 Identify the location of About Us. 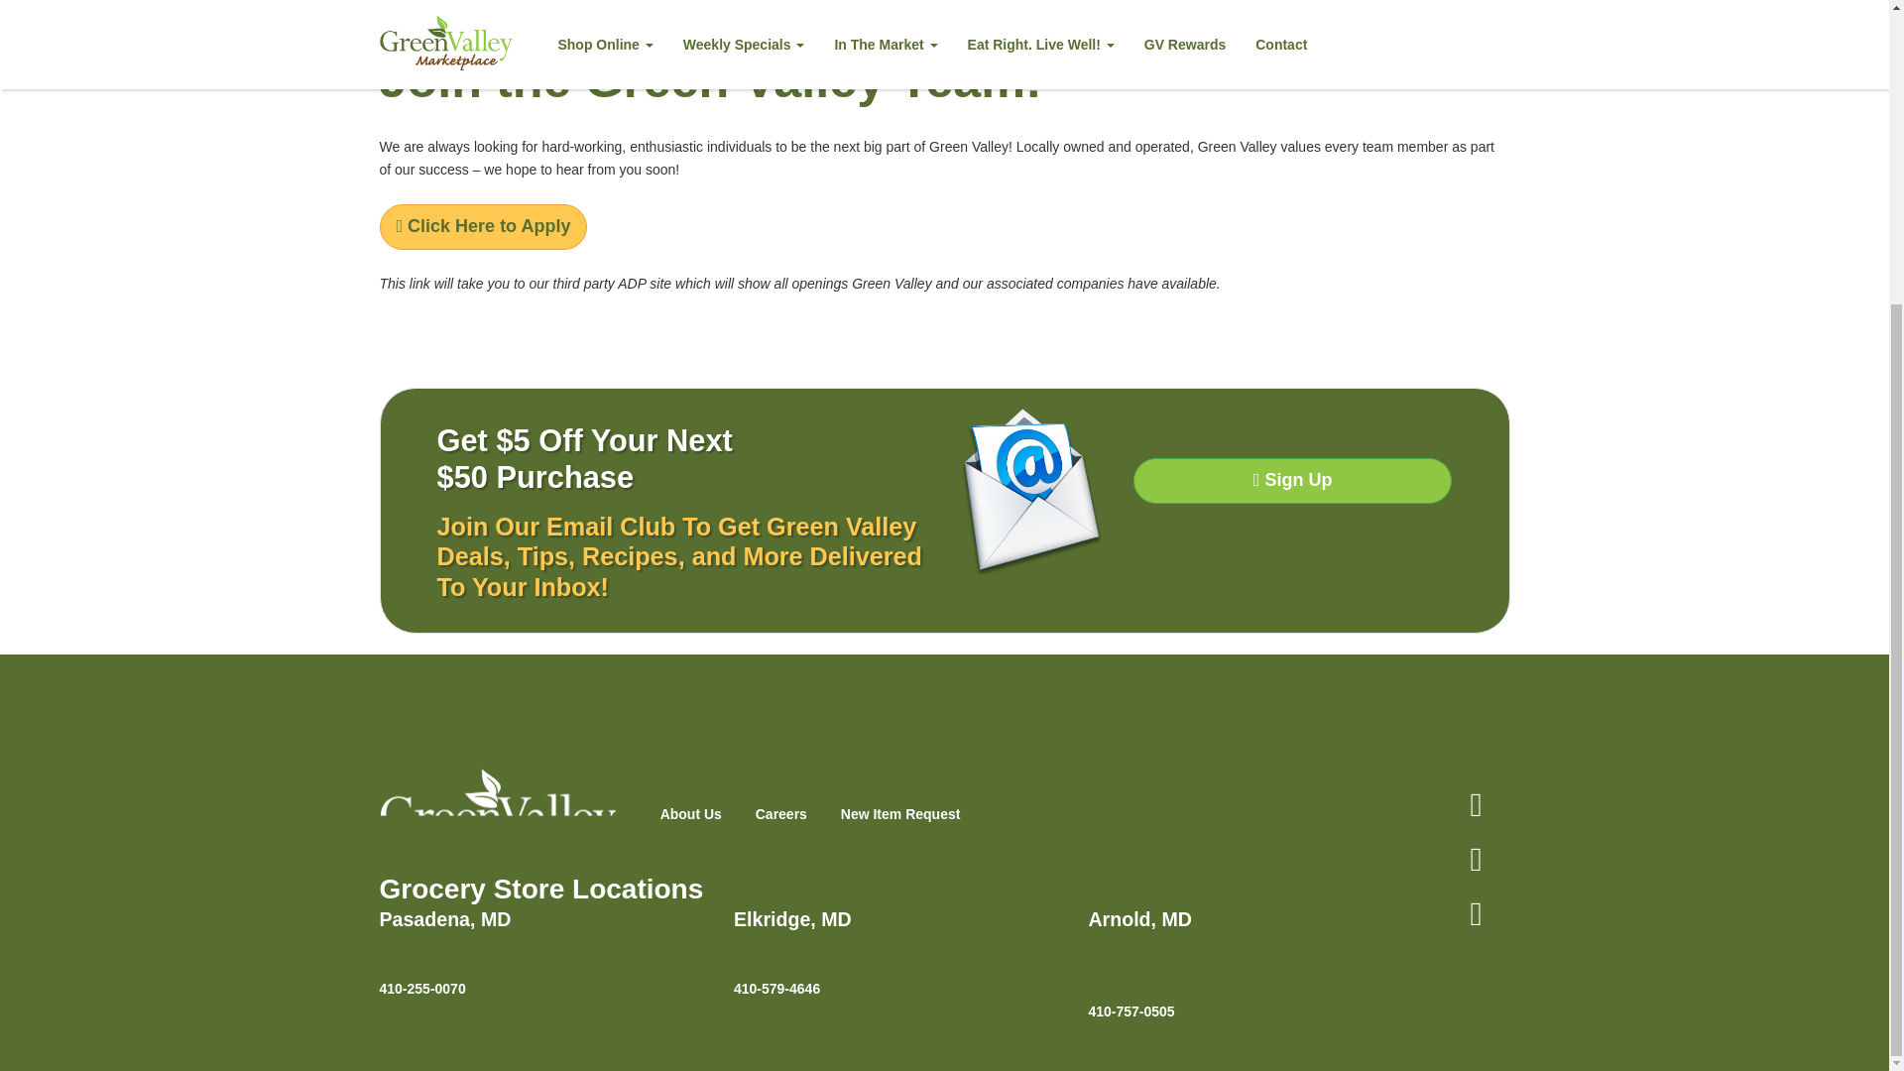
(690, 814).